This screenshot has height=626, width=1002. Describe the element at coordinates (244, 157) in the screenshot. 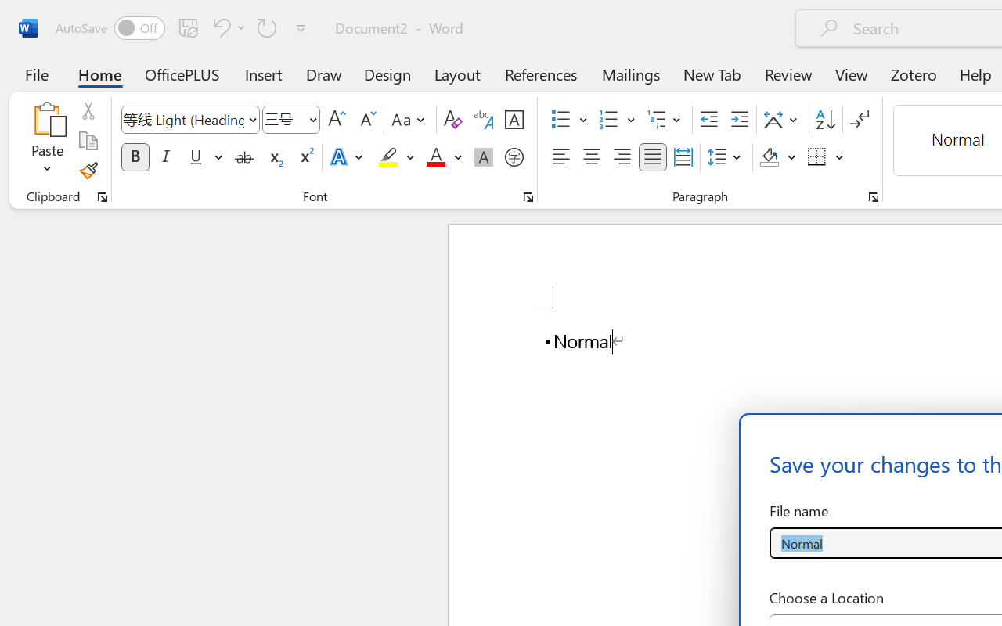

I see `Strikethrough` at that location.